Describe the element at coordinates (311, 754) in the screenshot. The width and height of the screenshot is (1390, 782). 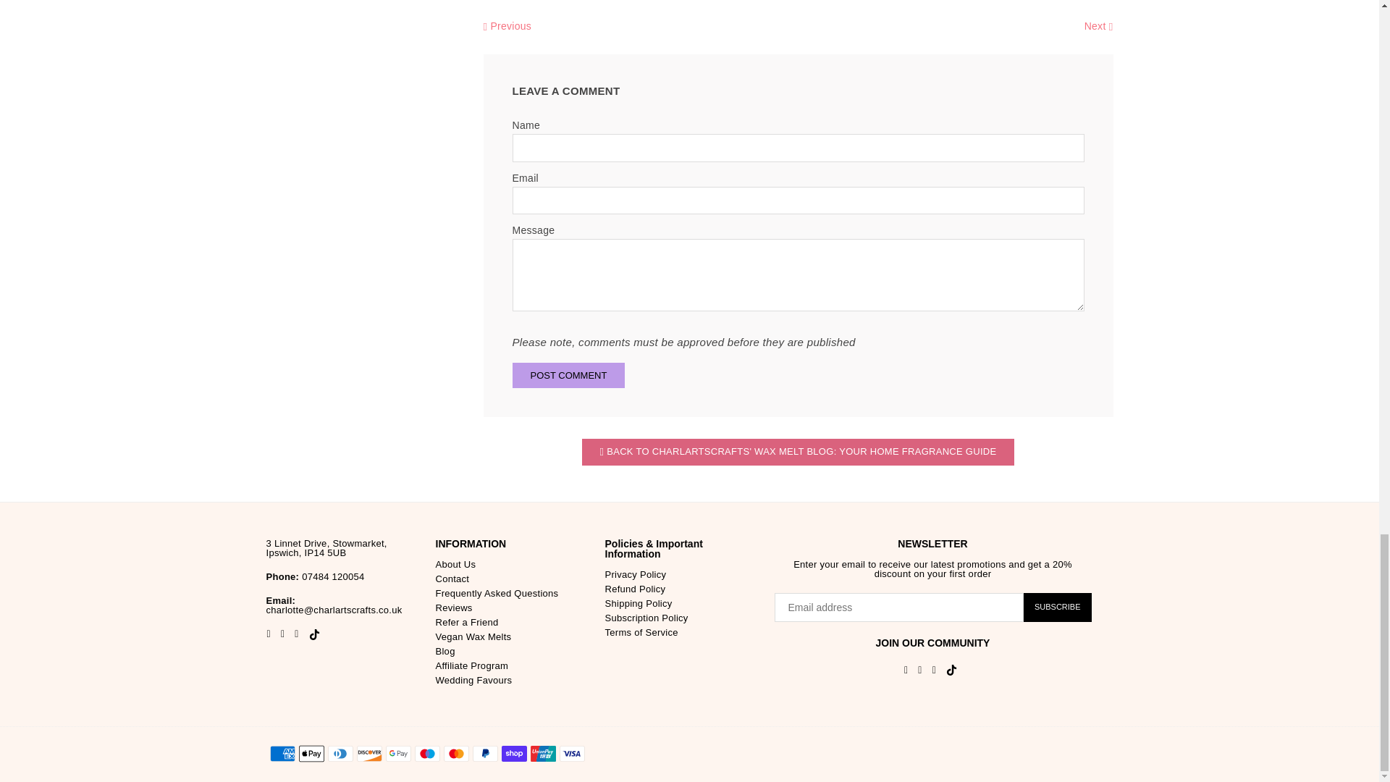
I see `Apple Pay` at that location.